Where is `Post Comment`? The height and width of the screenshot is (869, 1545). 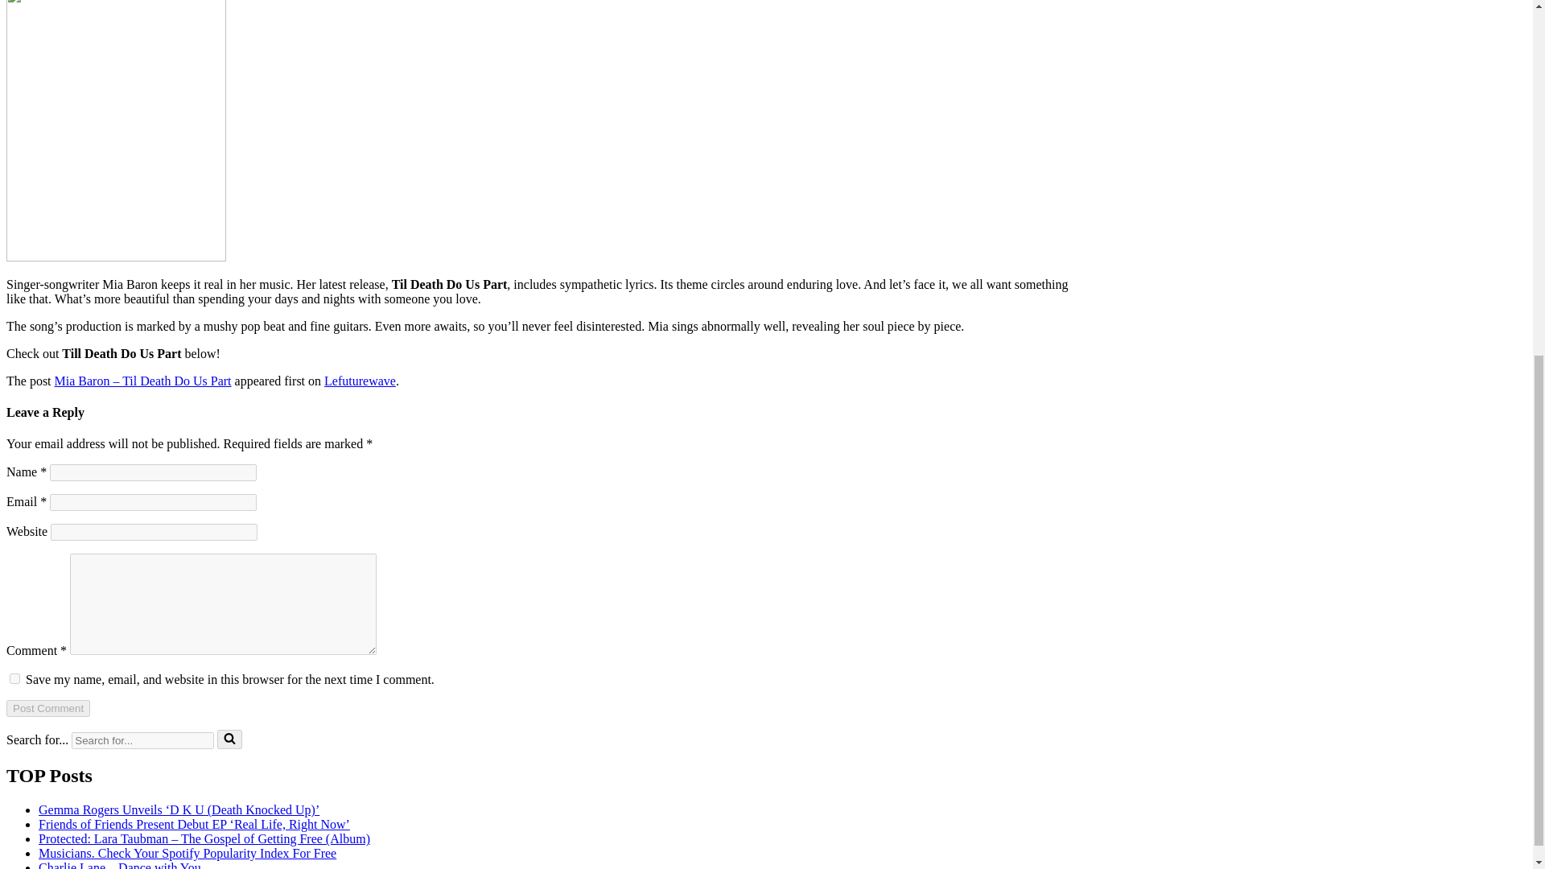
Post Comment is located at coordinates (47, 708).